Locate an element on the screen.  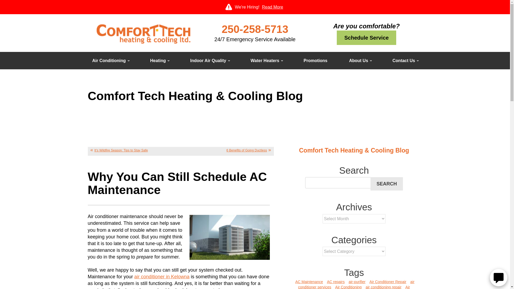
Water Heaters is located at coordinates (266, 60).